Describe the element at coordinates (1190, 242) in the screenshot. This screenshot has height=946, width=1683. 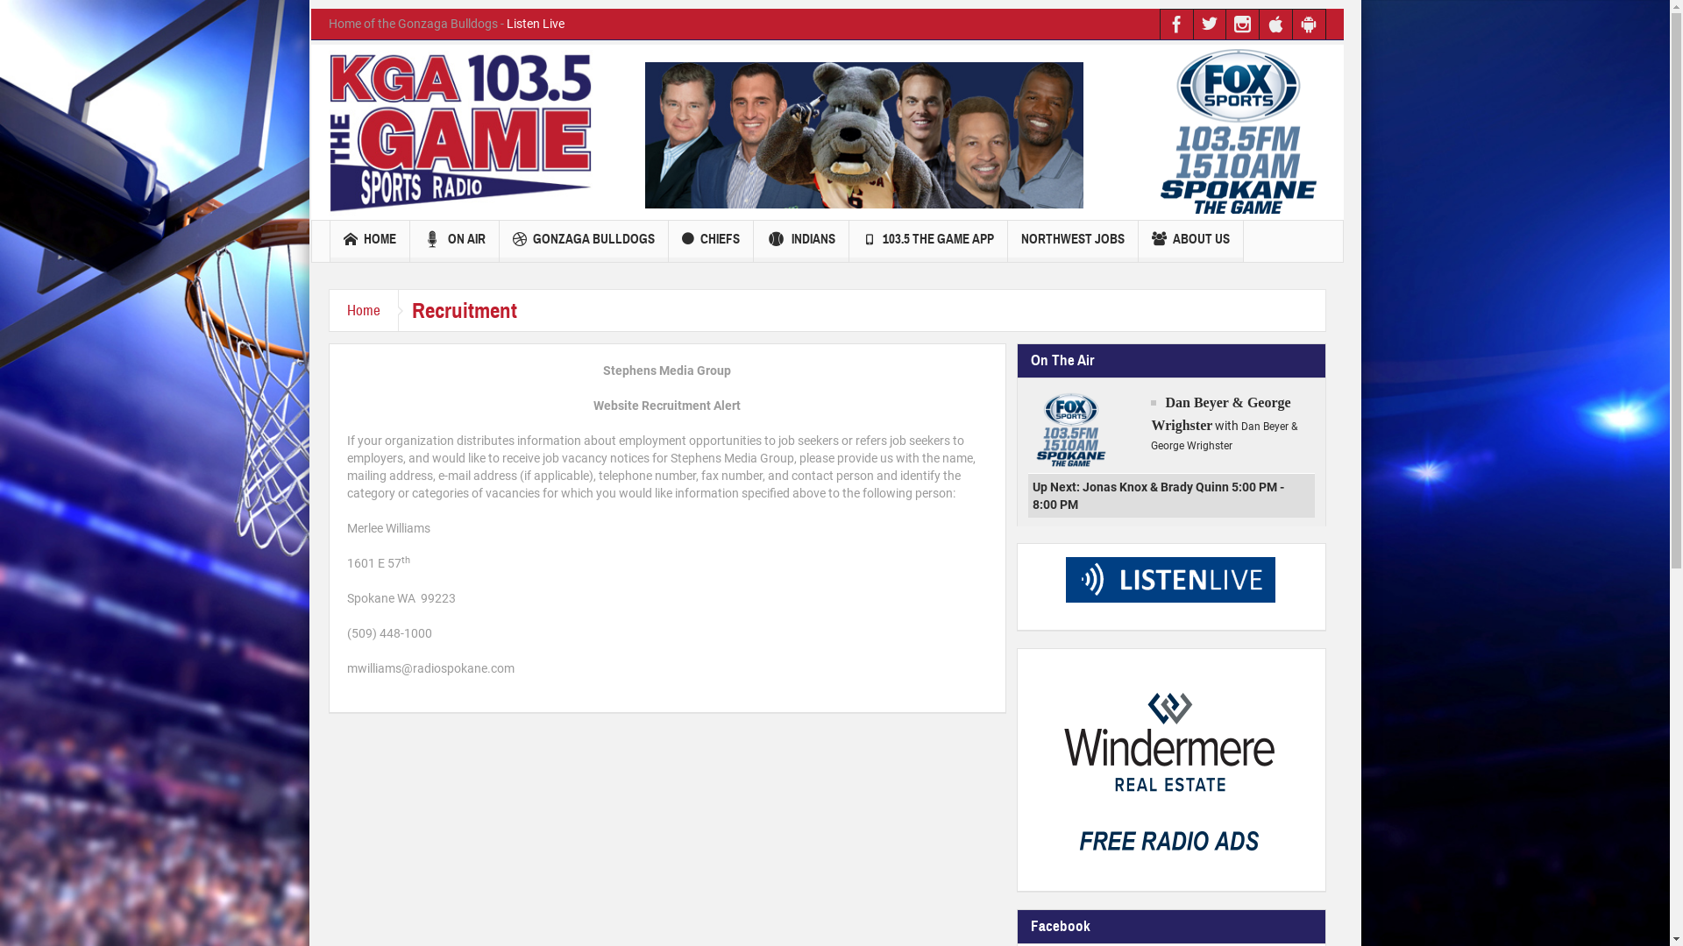
I see `ABOUT US` at that location.